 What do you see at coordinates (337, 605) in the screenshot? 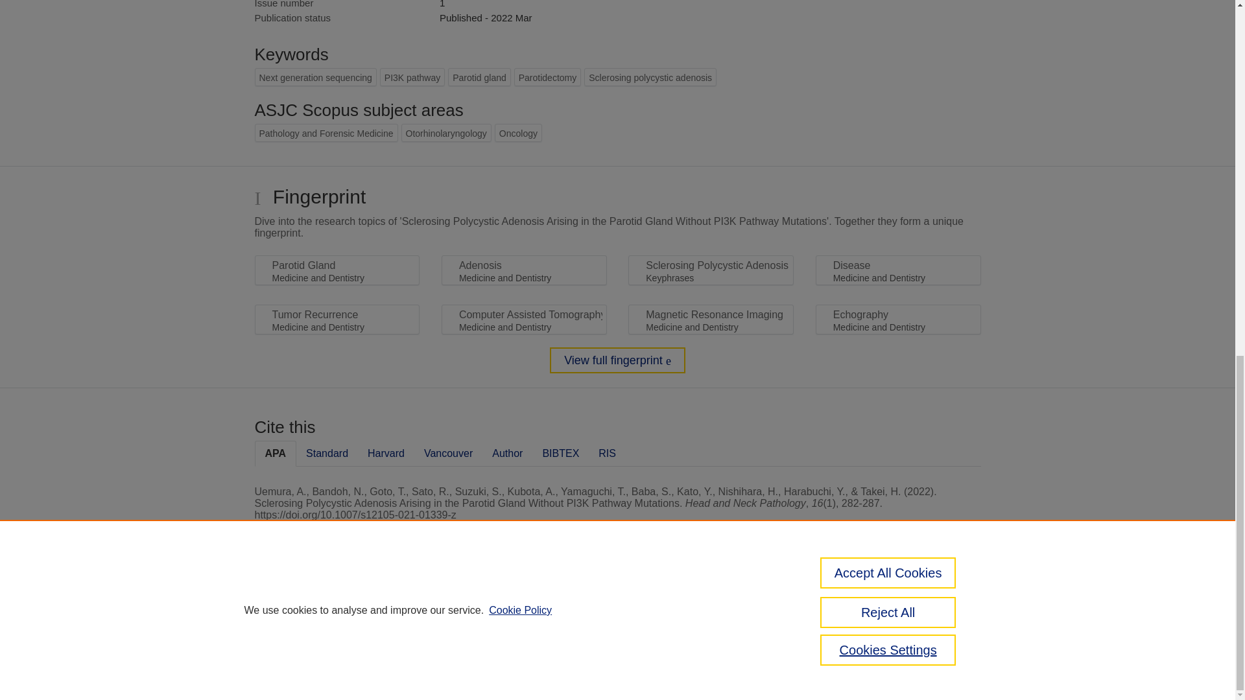
I see `Scopus` at bounding box center [337, 605].